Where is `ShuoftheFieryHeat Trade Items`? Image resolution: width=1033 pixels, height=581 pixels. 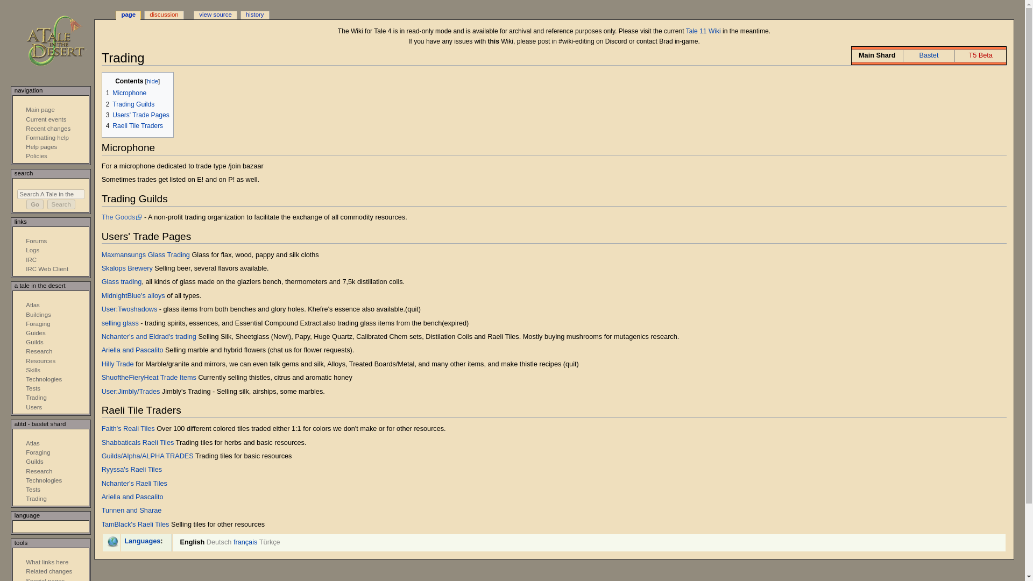
ShuoftheFieryHeat Trade Items is located at coordinates (150, 378).